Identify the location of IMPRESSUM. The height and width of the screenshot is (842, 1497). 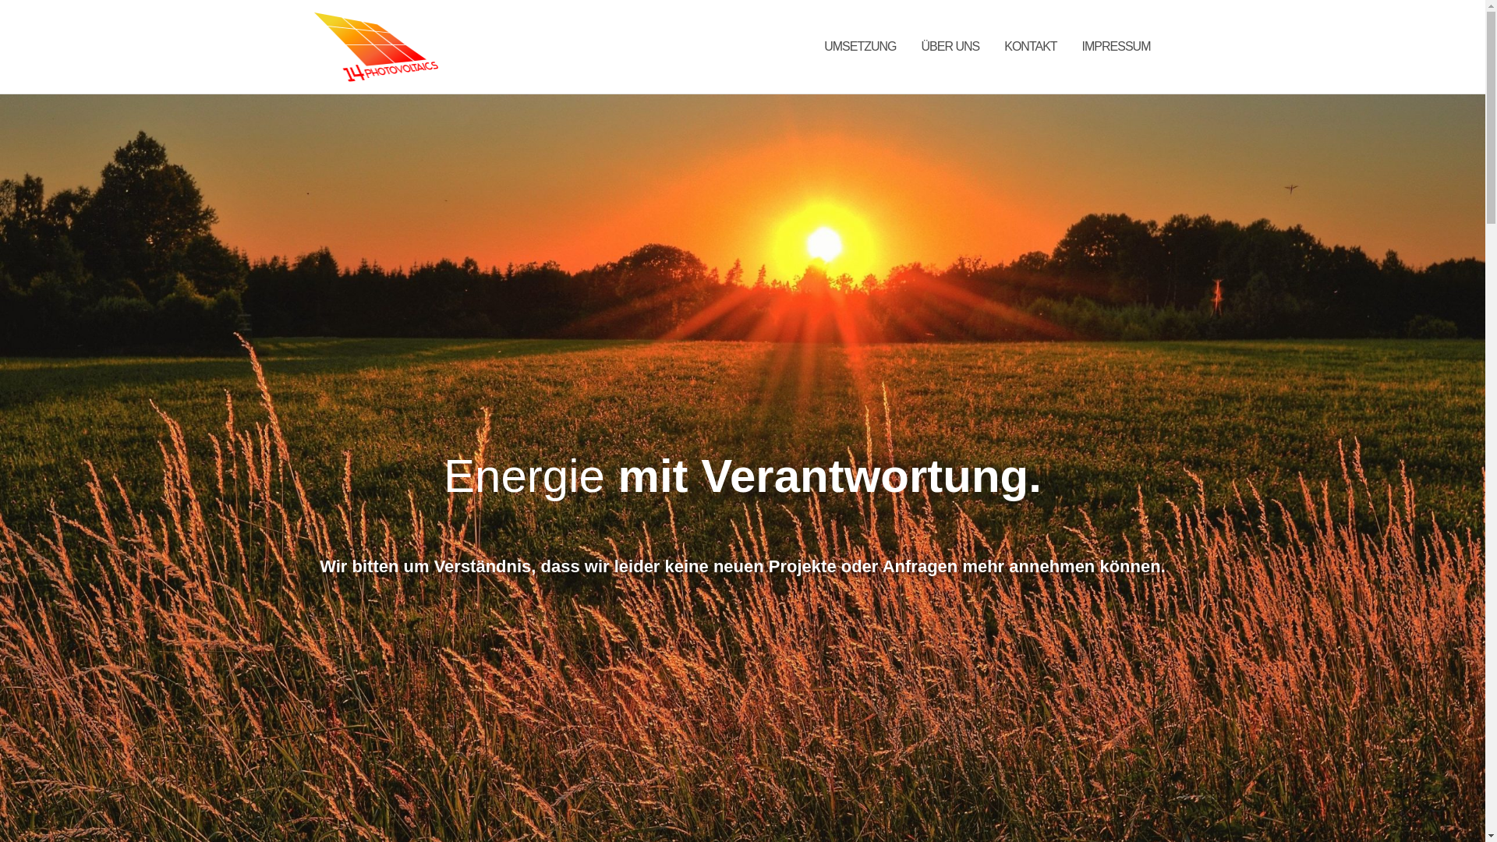
(1117, 47).